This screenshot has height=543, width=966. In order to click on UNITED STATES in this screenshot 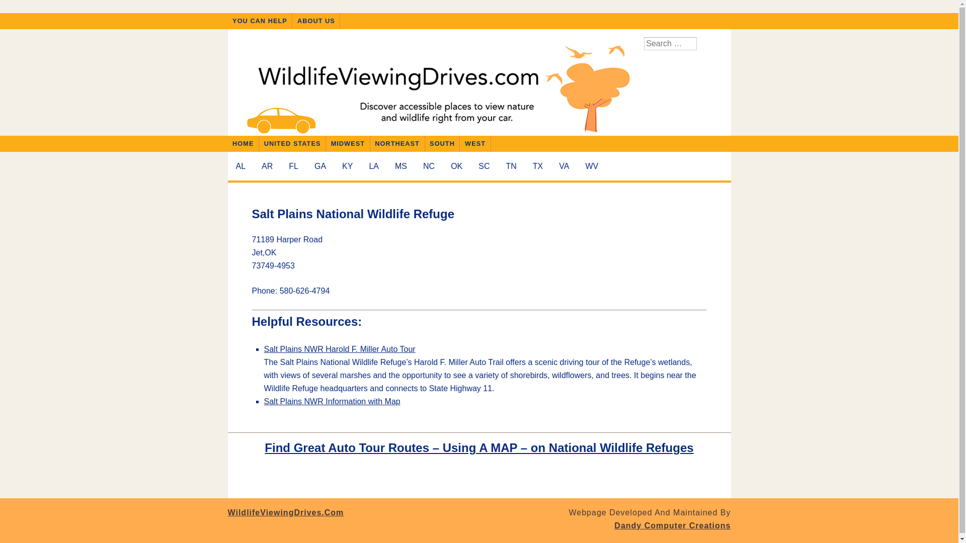, I will do `click(292, 144)`.